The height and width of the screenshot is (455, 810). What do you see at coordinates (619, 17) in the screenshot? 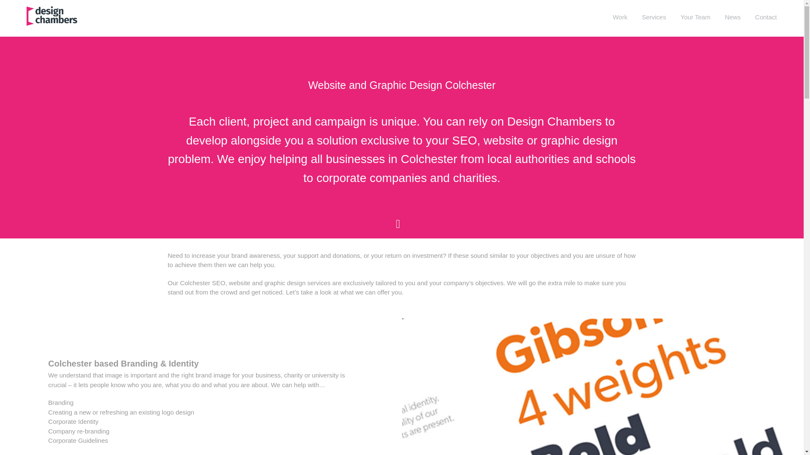
I see `Work` at bounding box center [619, 17].